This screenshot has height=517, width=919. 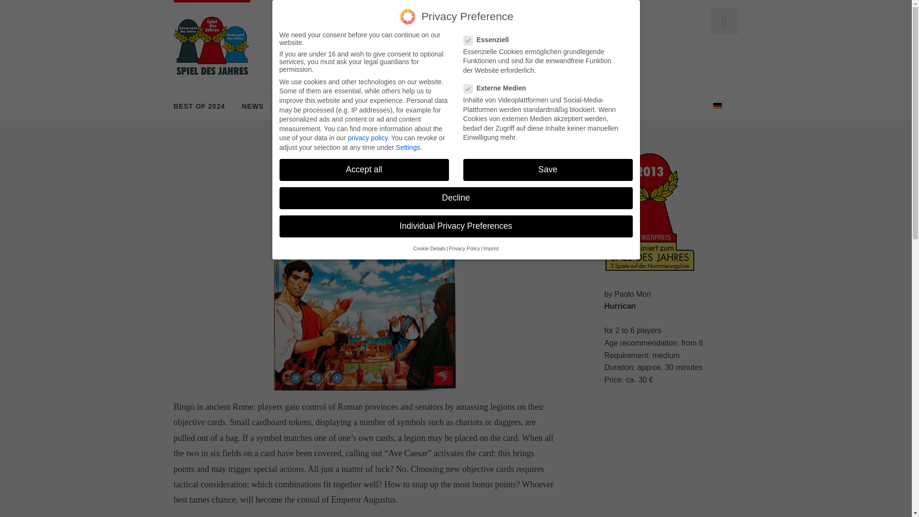 I want to click on BEST OF 2024, so click(x=199, y=106).